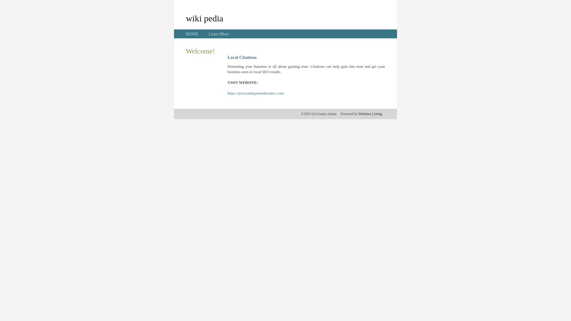 The image size is (571, 321). I want to click on https://jerrysantiquesandestates.com/, so click(256, 93).